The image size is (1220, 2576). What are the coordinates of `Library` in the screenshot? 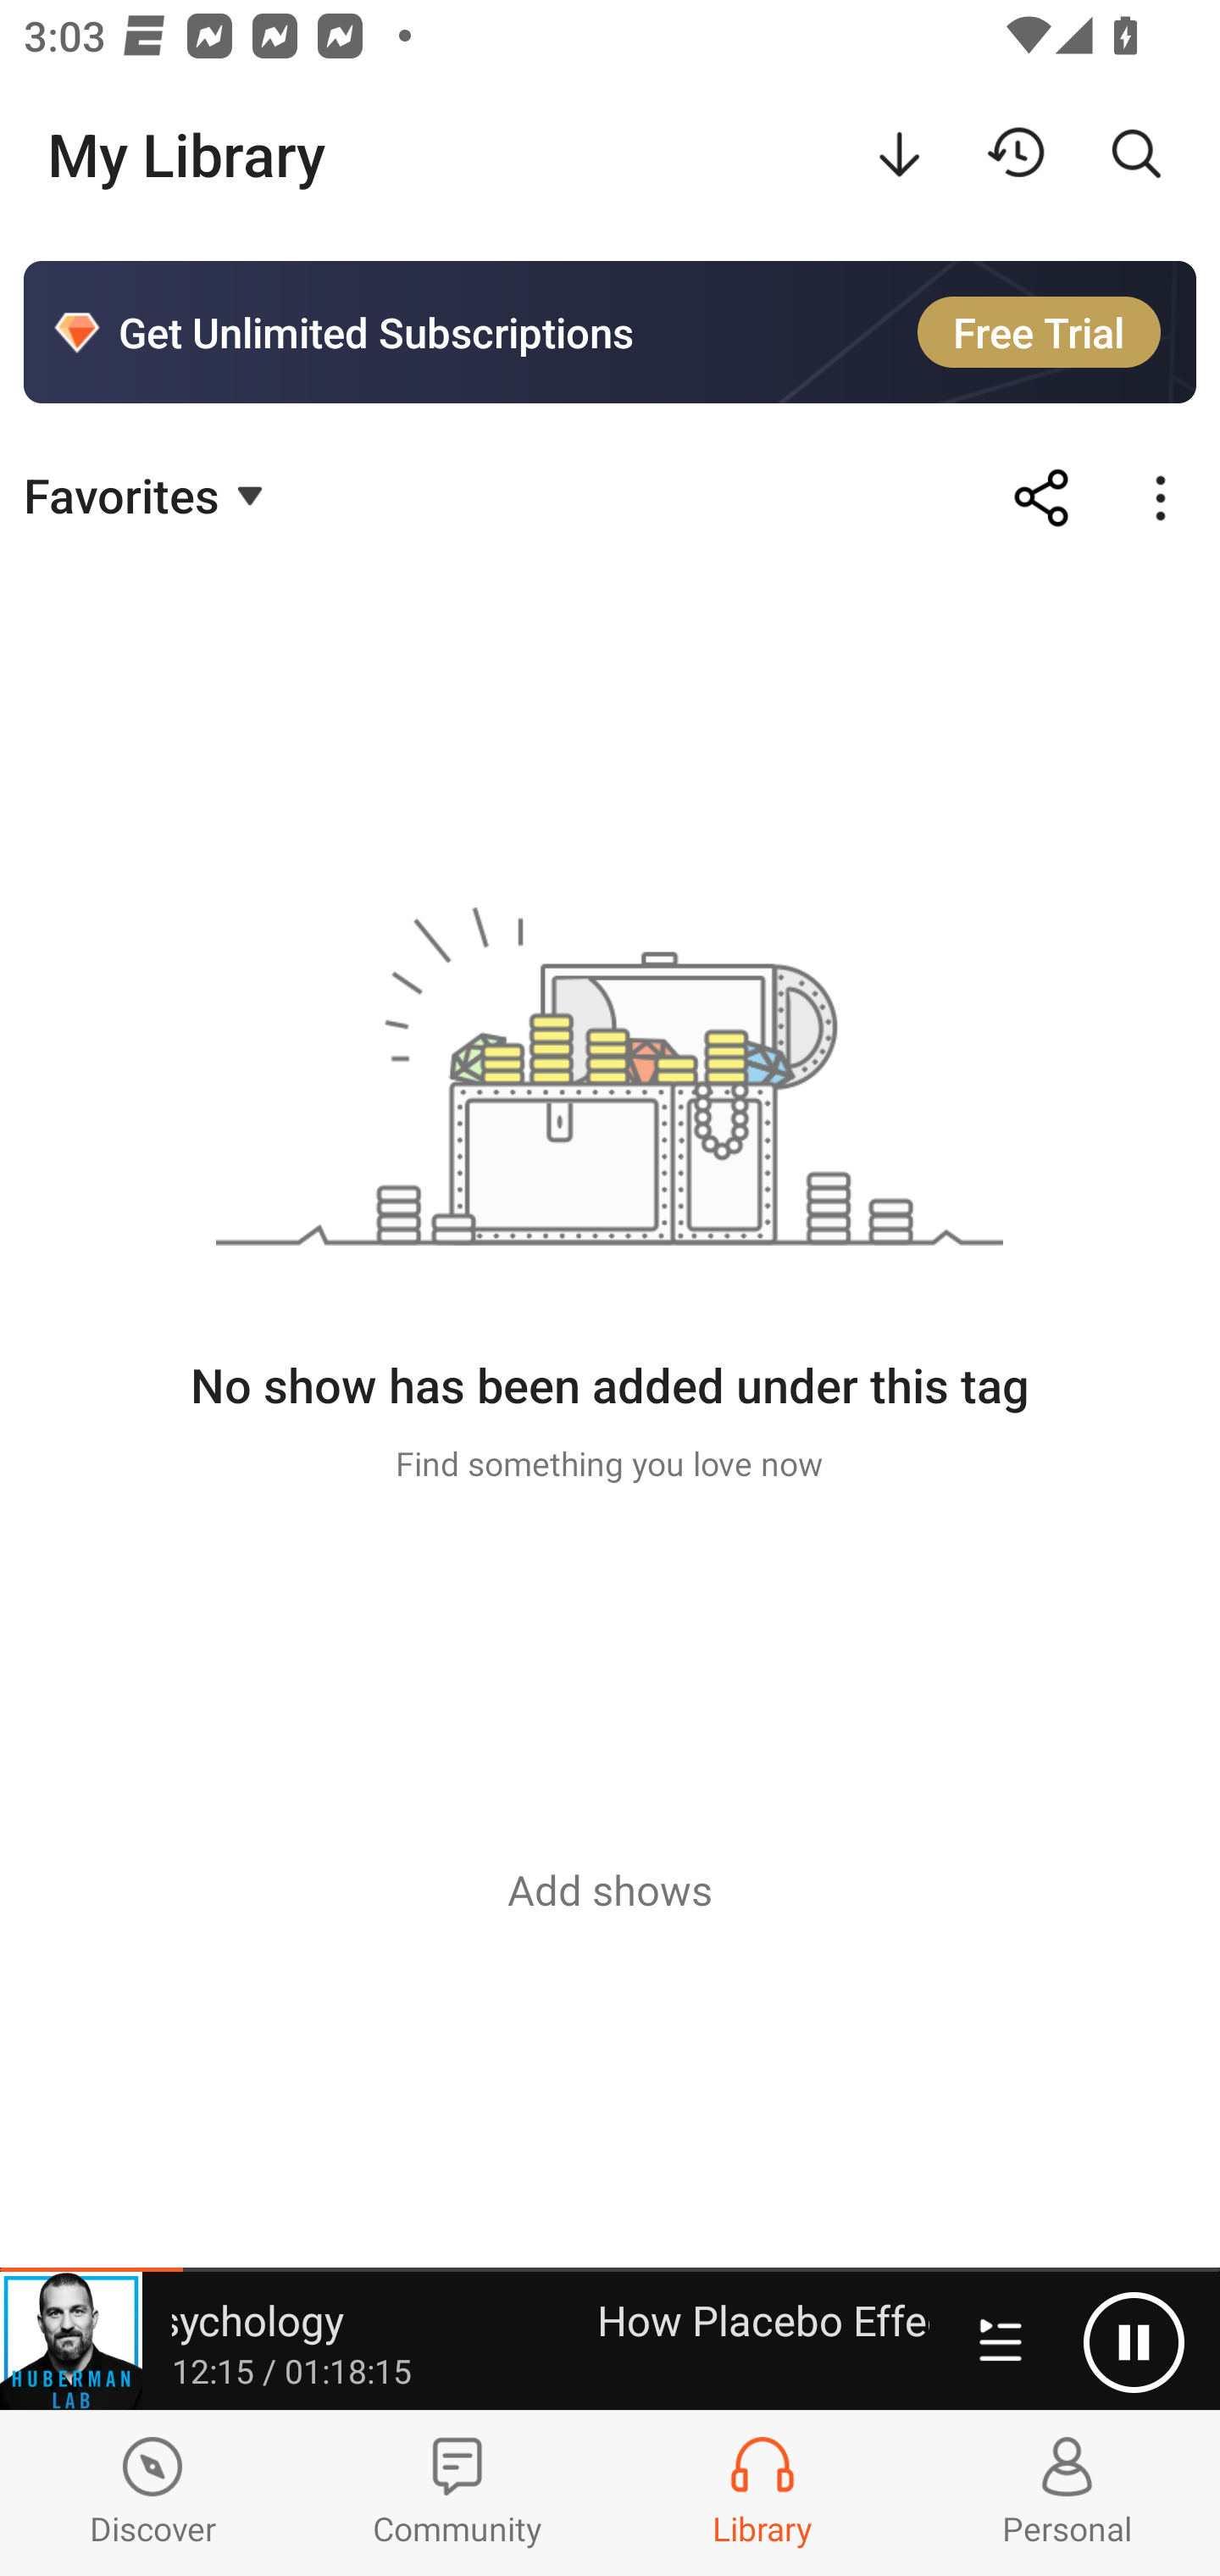 It's located at (762, 2493).